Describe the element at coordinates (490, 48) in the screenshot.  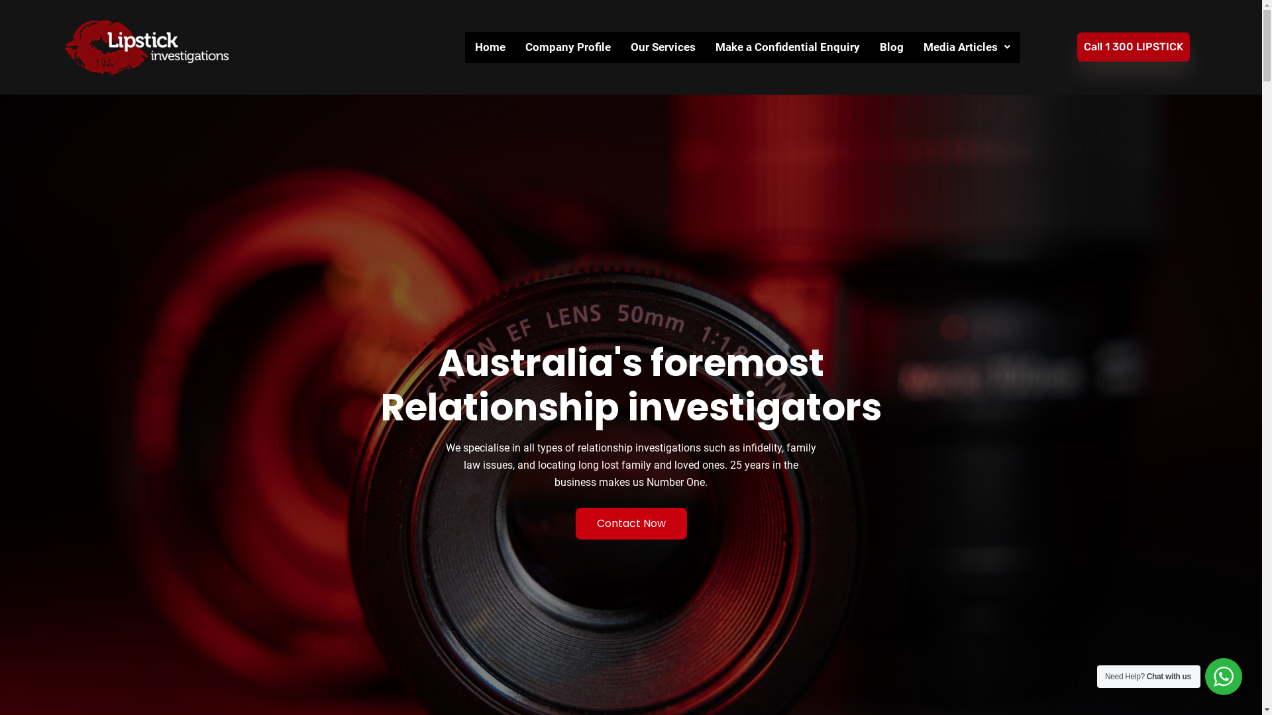
I see `Home` at that location.